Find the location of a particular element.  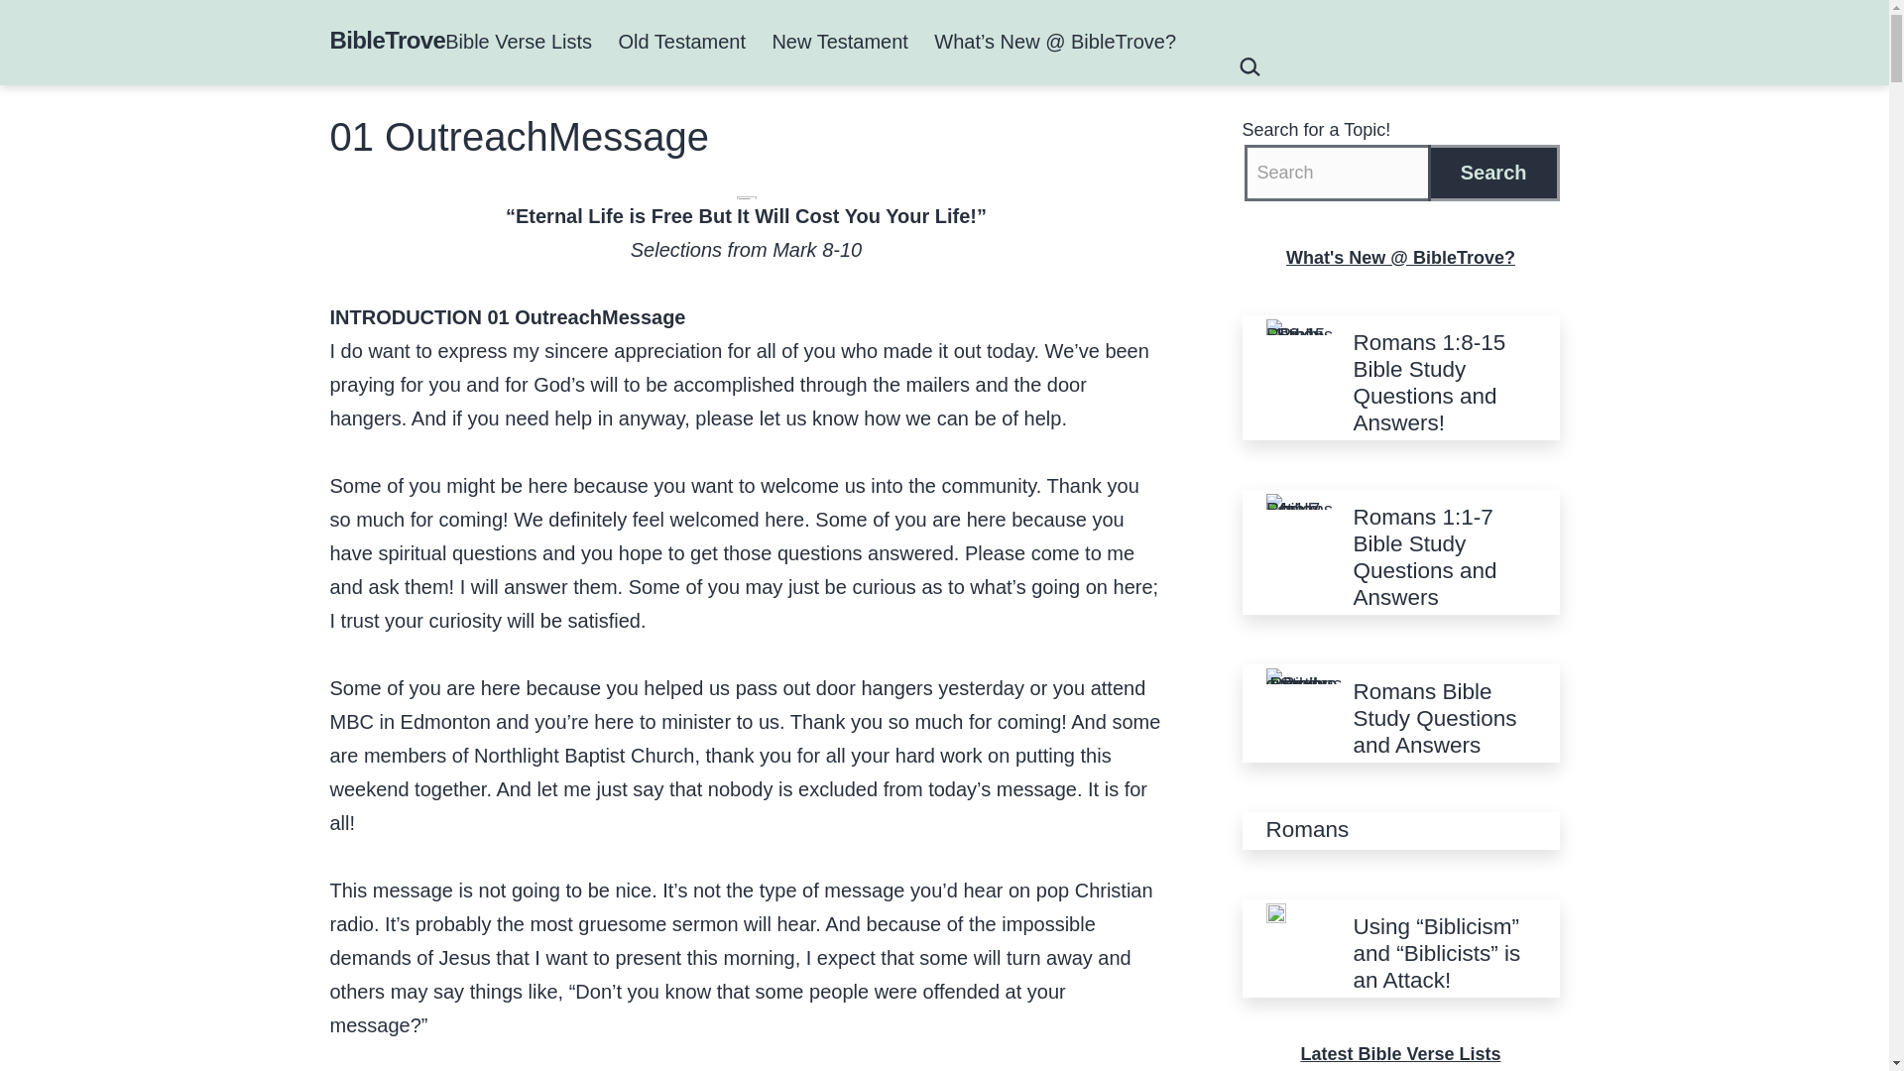

BibleTrove is located at coordinates (387, 40).